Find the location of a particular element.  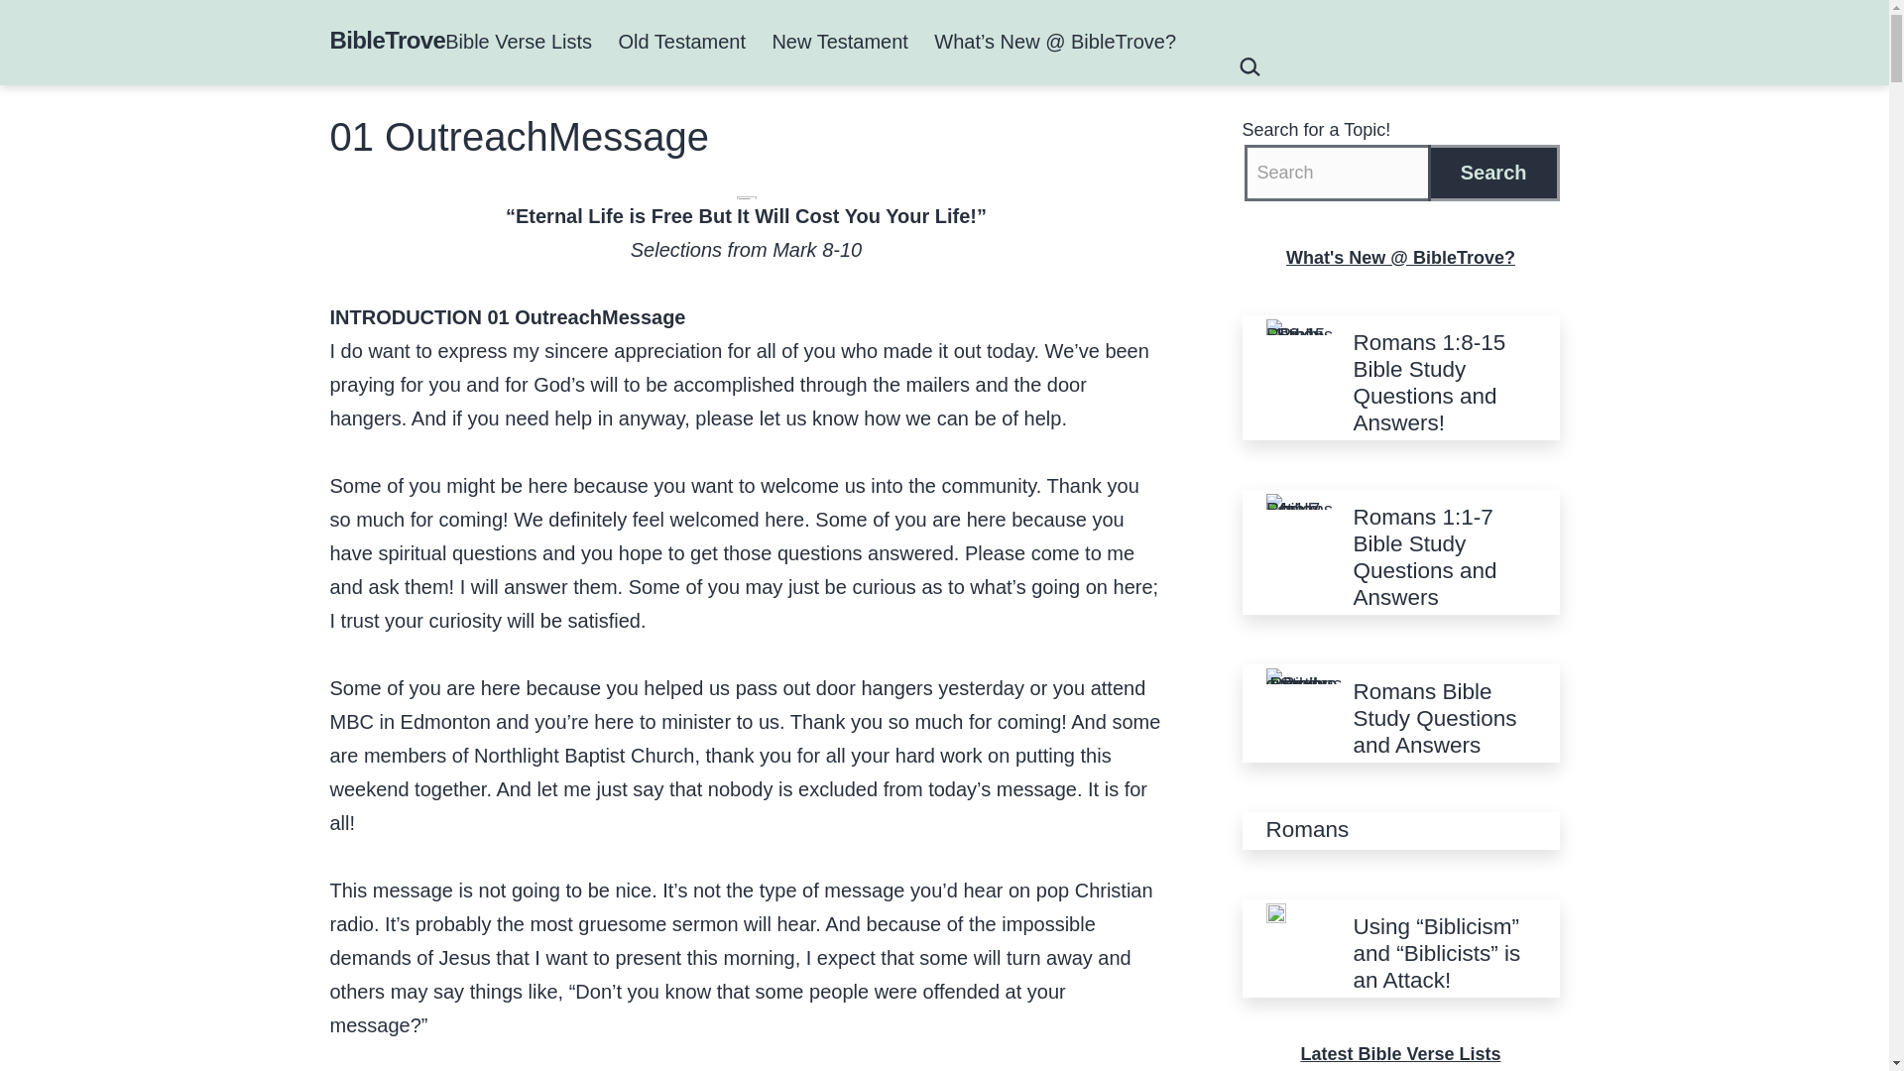

BibleTrove is located at coordinates (387, 40).